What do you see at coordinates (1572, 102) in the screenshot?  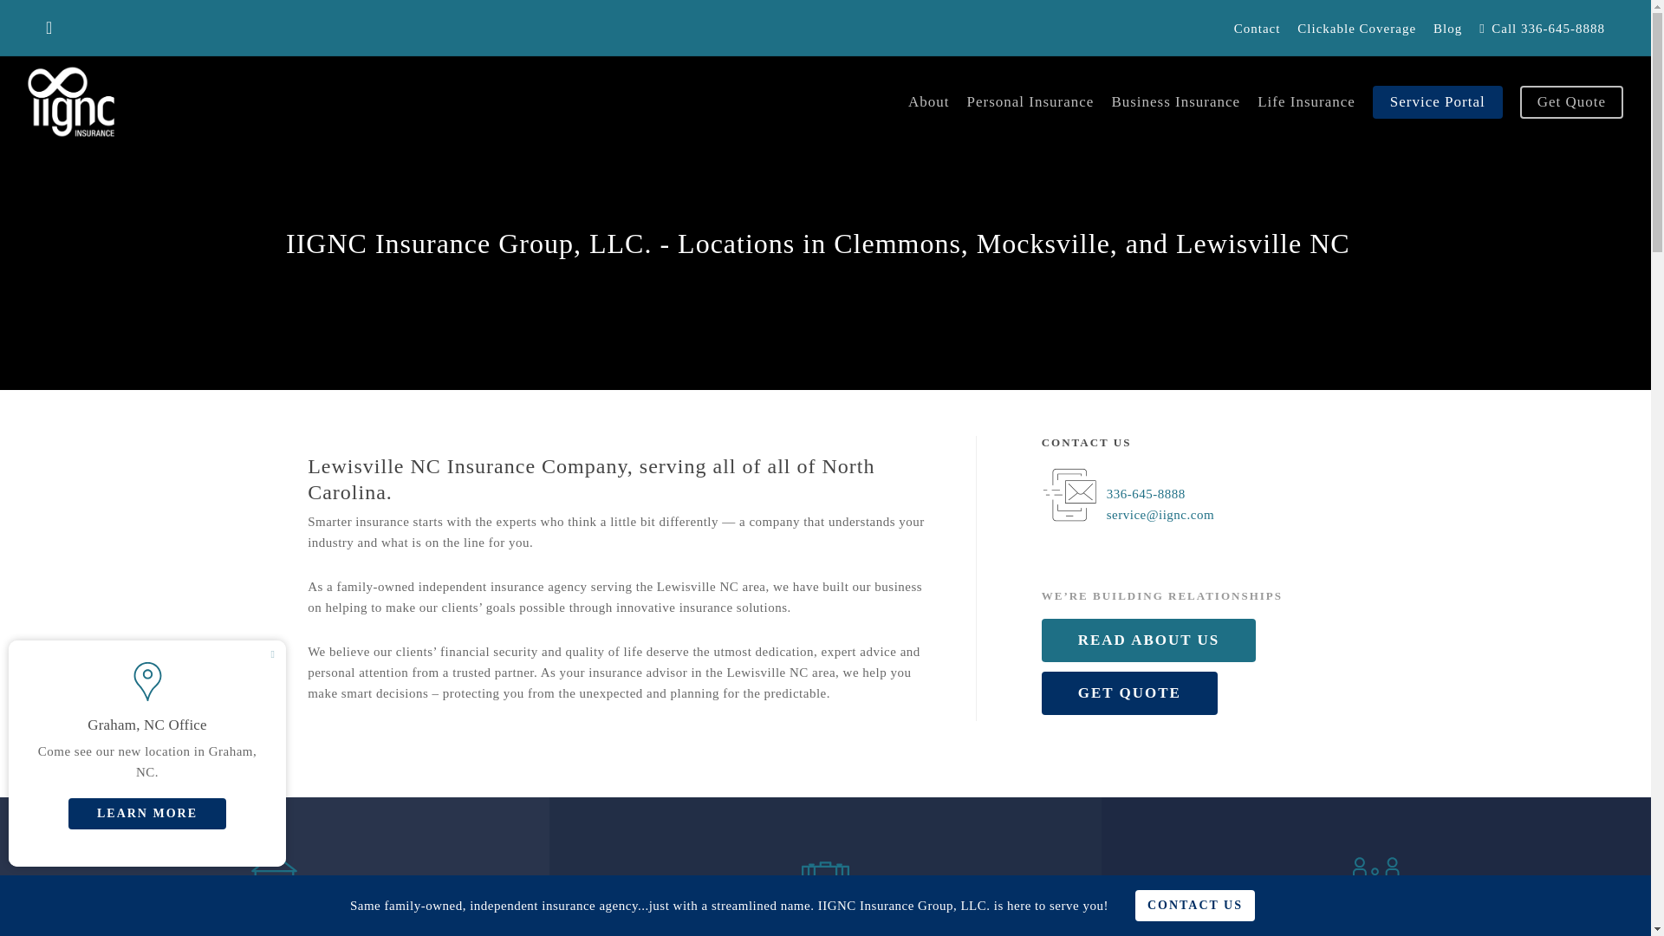 I see `Get Quote` at bounding box center [1572, 102].